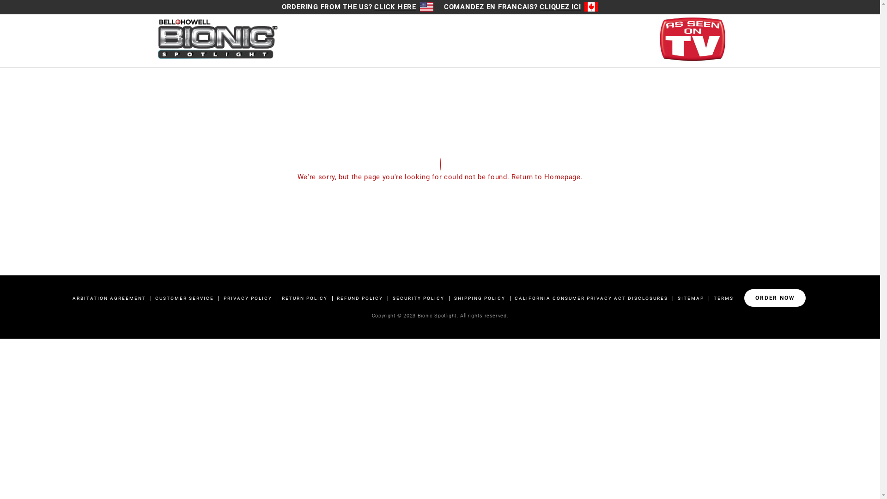  I want to click on CALIFORNIA CONSUMER PRIVACY ACT DISCLOSURES, so click(591, 298).